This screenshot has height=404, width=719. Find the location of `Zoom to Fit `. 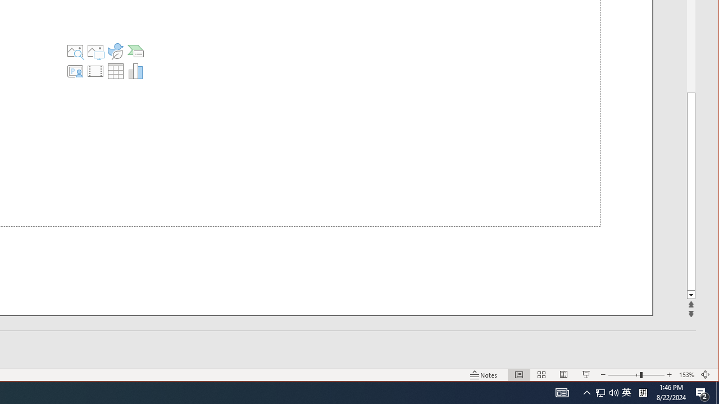

Zoom to Fit  is located at coordinates (600, 393).